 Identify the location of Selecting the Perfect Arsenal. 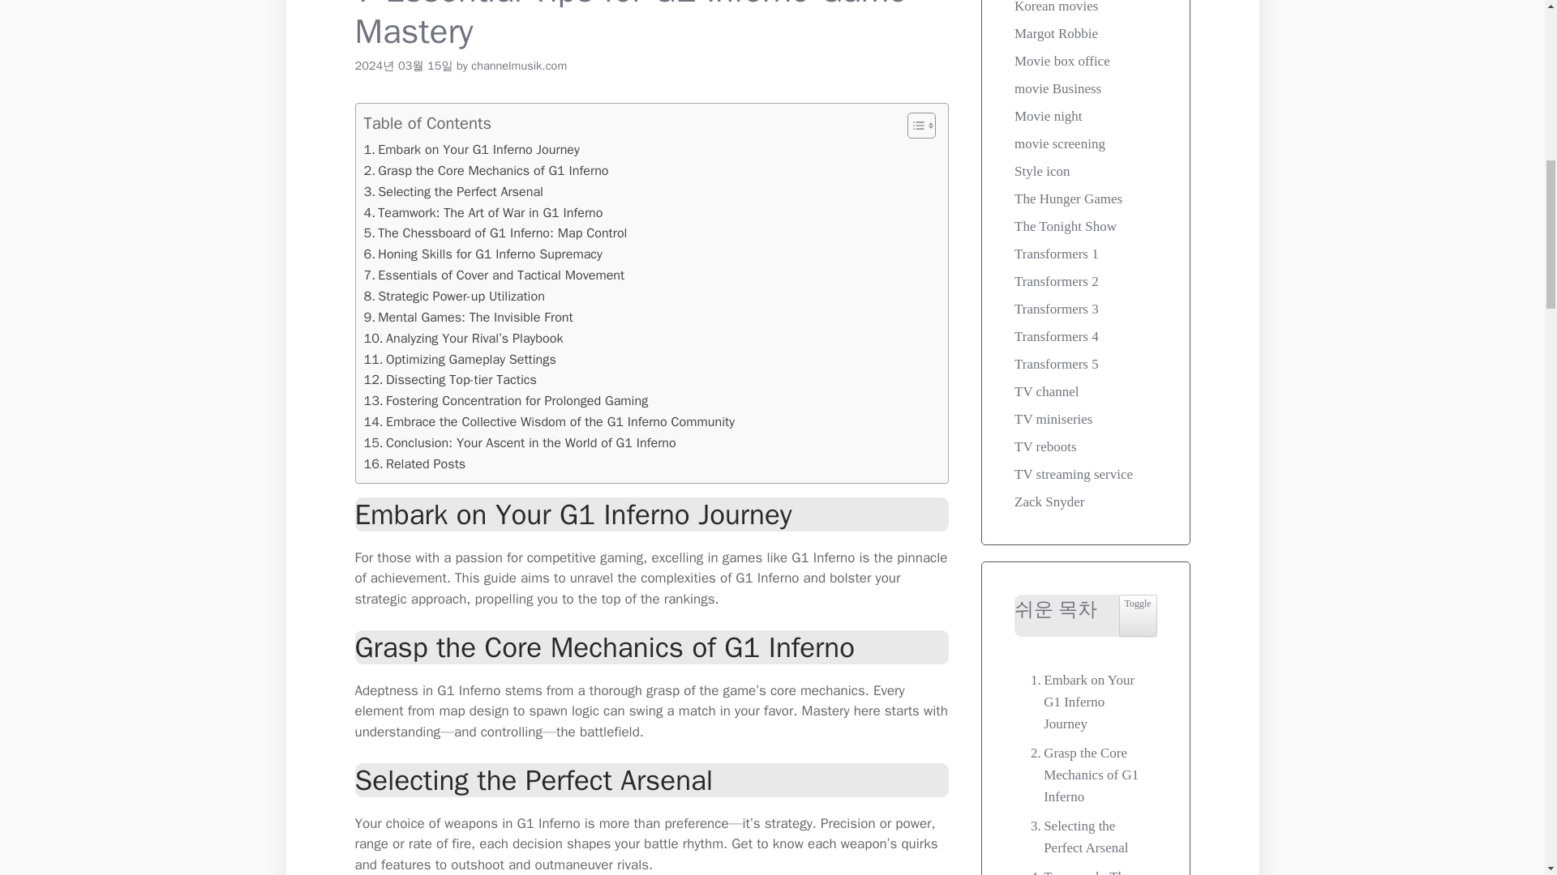
(453, 191).